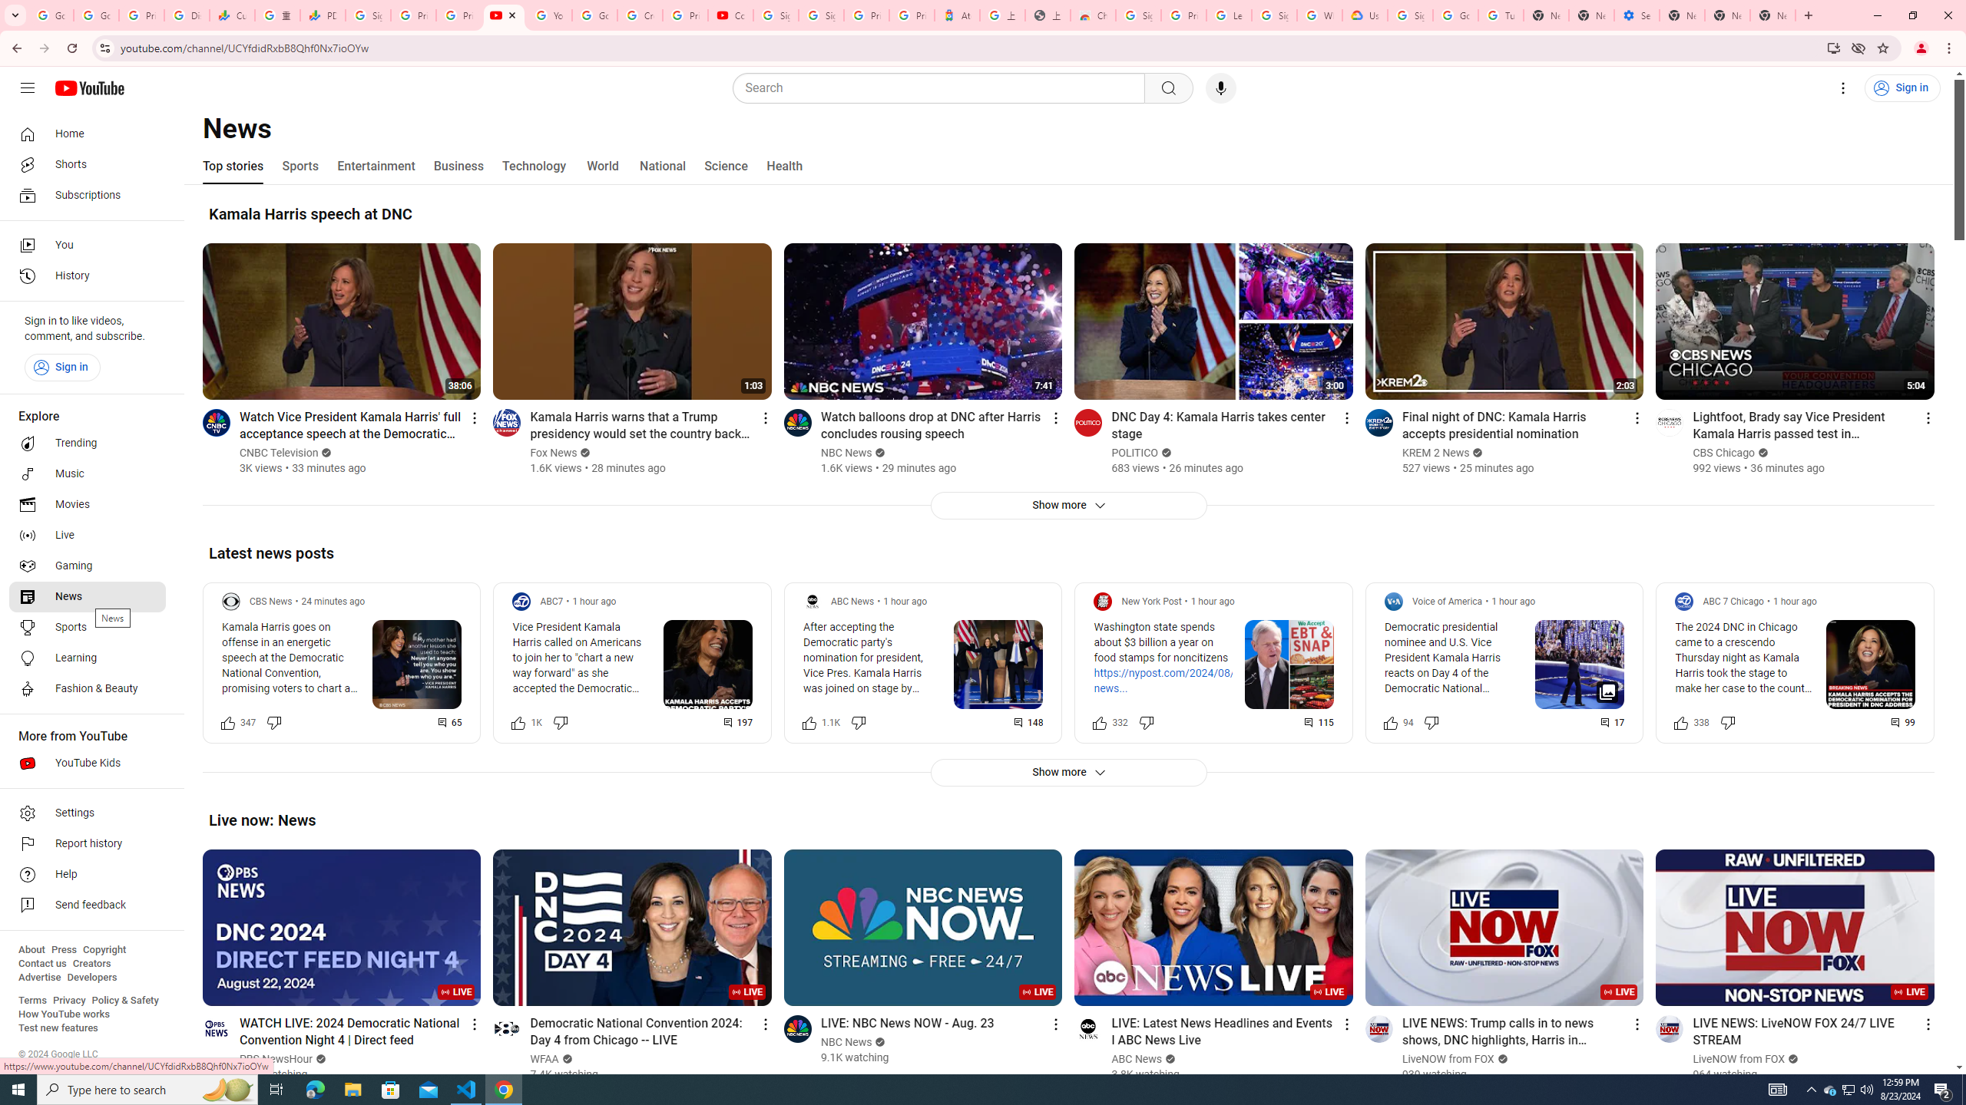  I want to click on Privacy, so click(69, 1001).